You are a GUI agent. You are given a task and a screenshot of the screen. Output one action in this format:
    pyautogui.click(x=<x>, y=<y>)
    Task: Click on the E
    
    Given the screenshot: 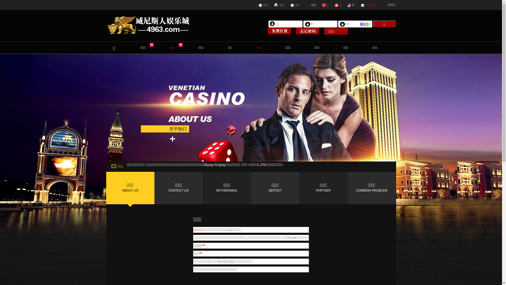 What is the action you would take?
    pyautogui.click(x=351, y=5)
    